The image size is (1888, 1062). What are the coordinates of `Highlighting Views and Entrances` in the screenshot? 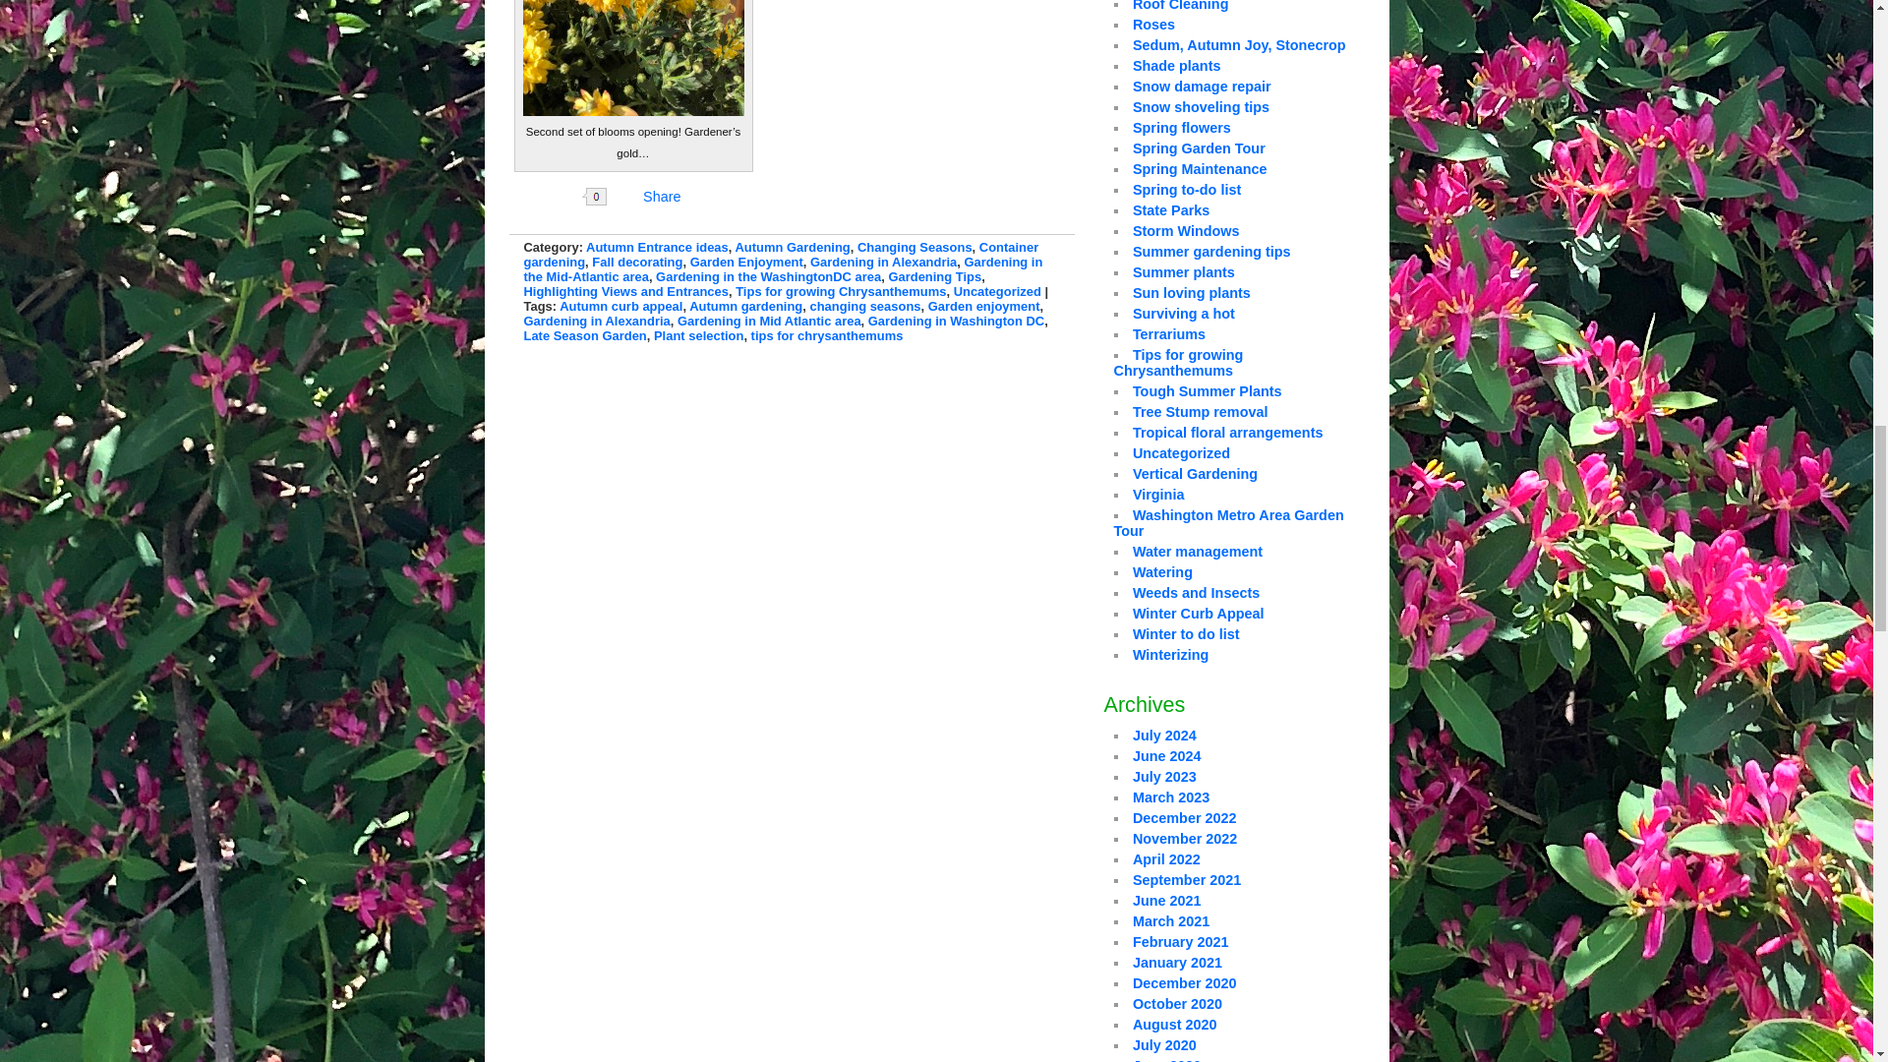 It's located at (624, 291).